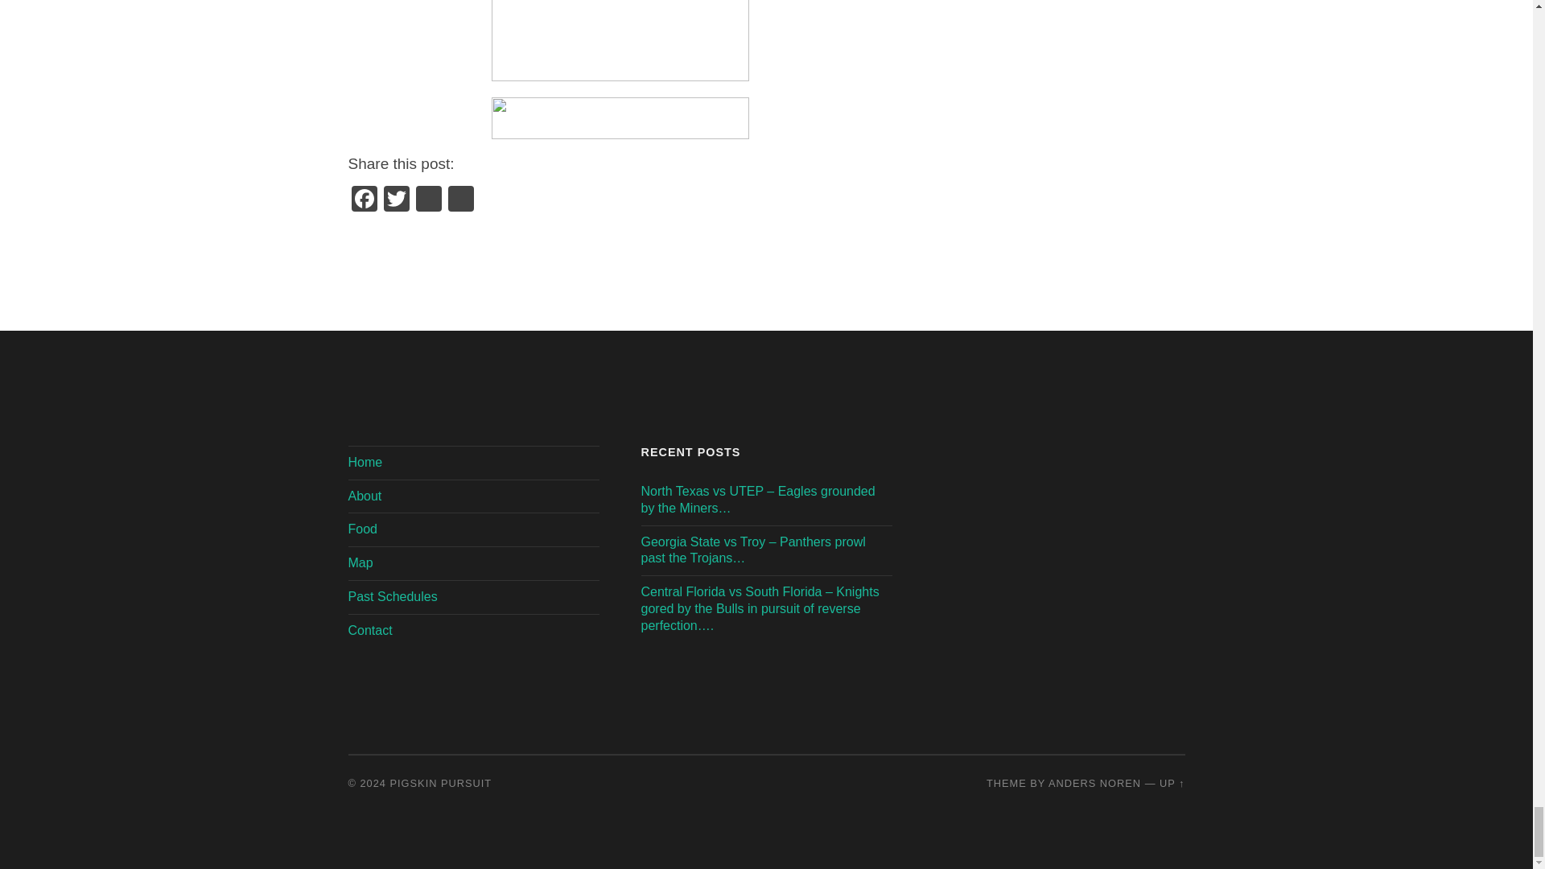 Image resolution: width=1545 pixels, height=869 pixels. I want to click on Email, so click(460, 200).